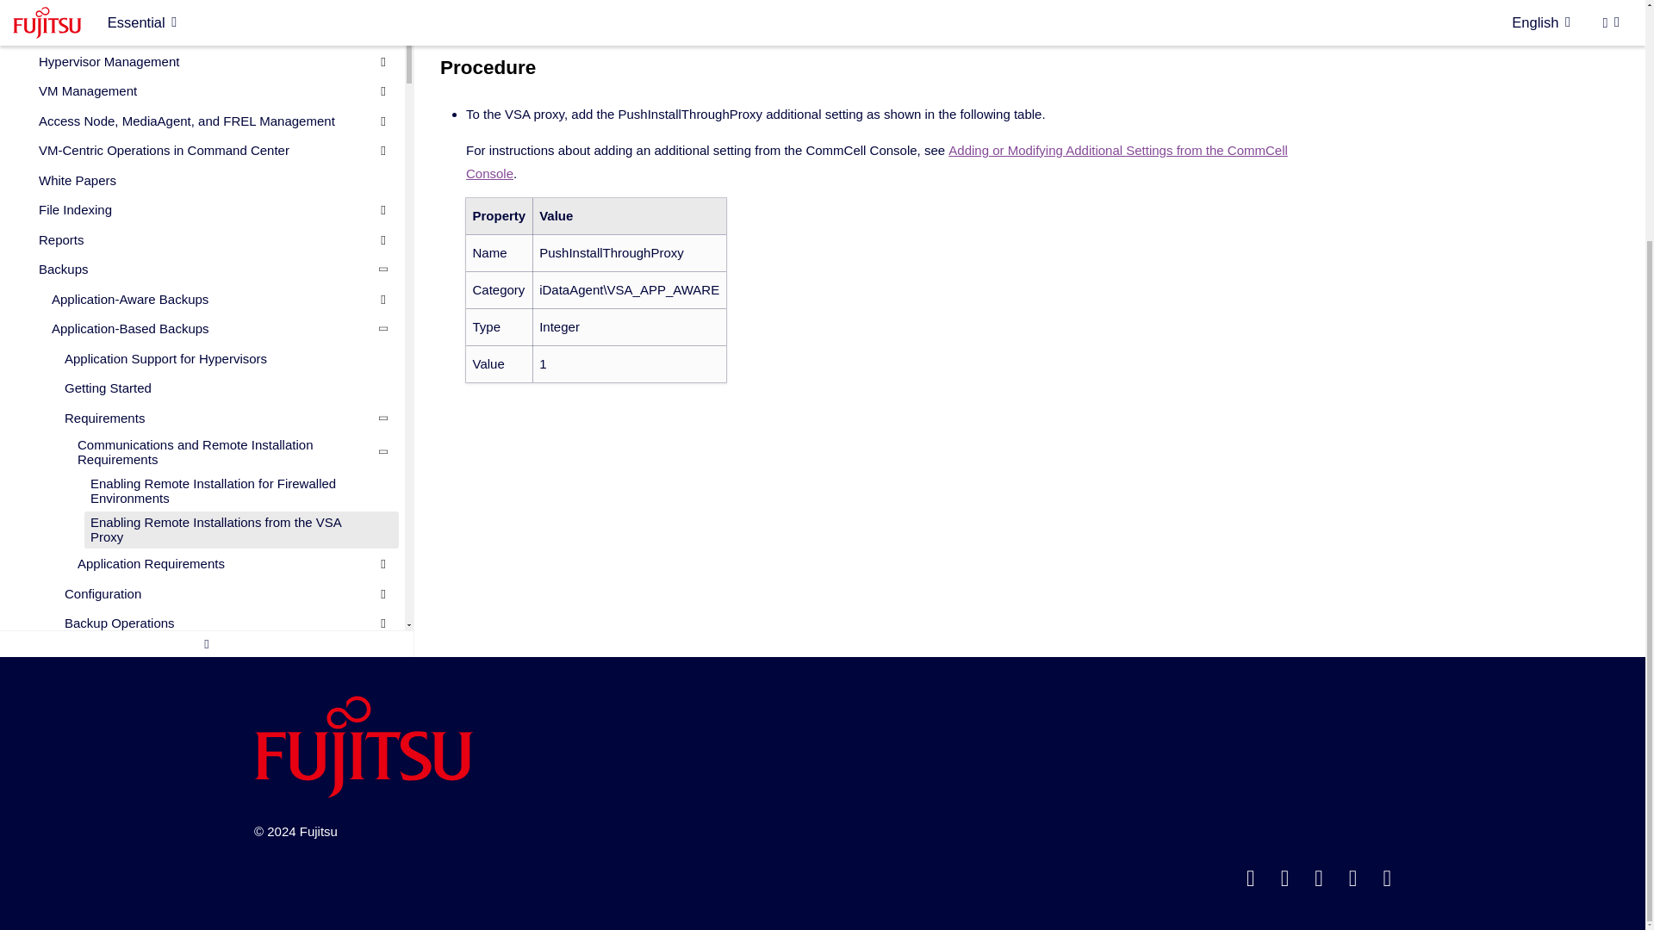 Image resolution: width=1654 pixels, height=930 pixels. I want to click on Access Node, MediaAgent, and FREL Management, so click(205, 76).